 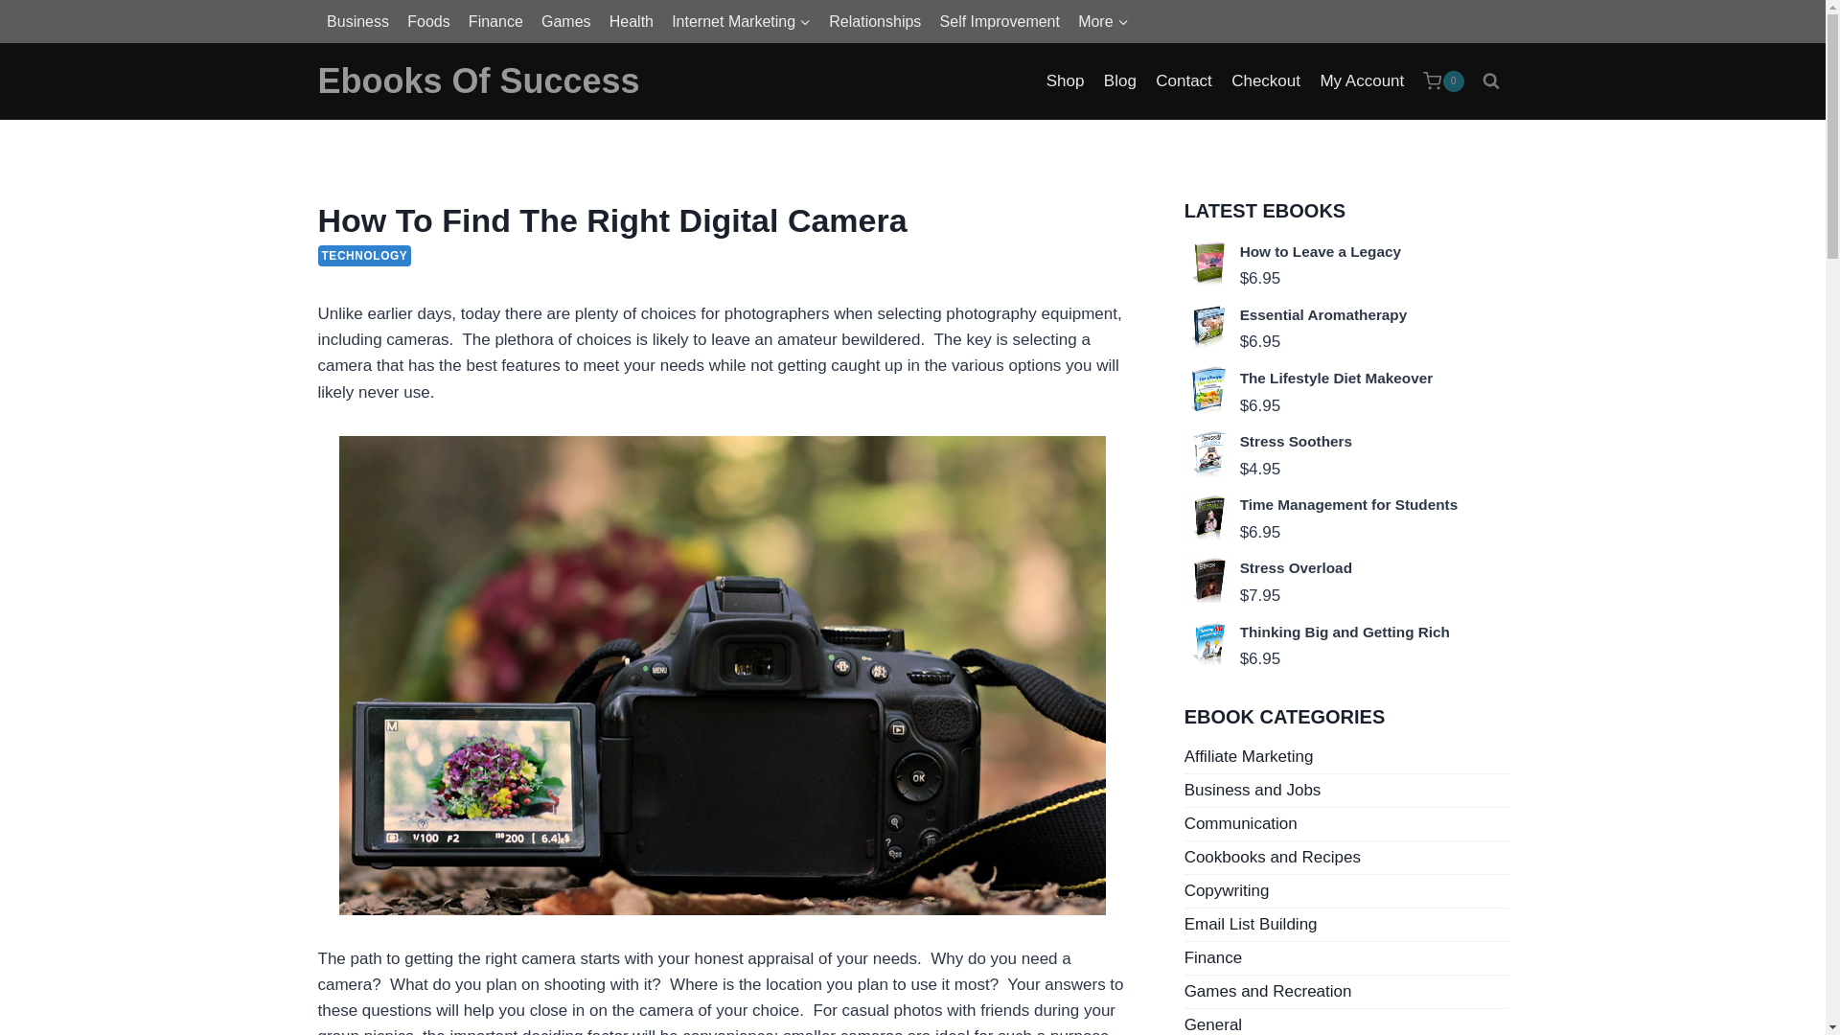 What do you see at coordinates (1104, 21) in the screenshot?
I see `More` at bounding box center [1104, 21].